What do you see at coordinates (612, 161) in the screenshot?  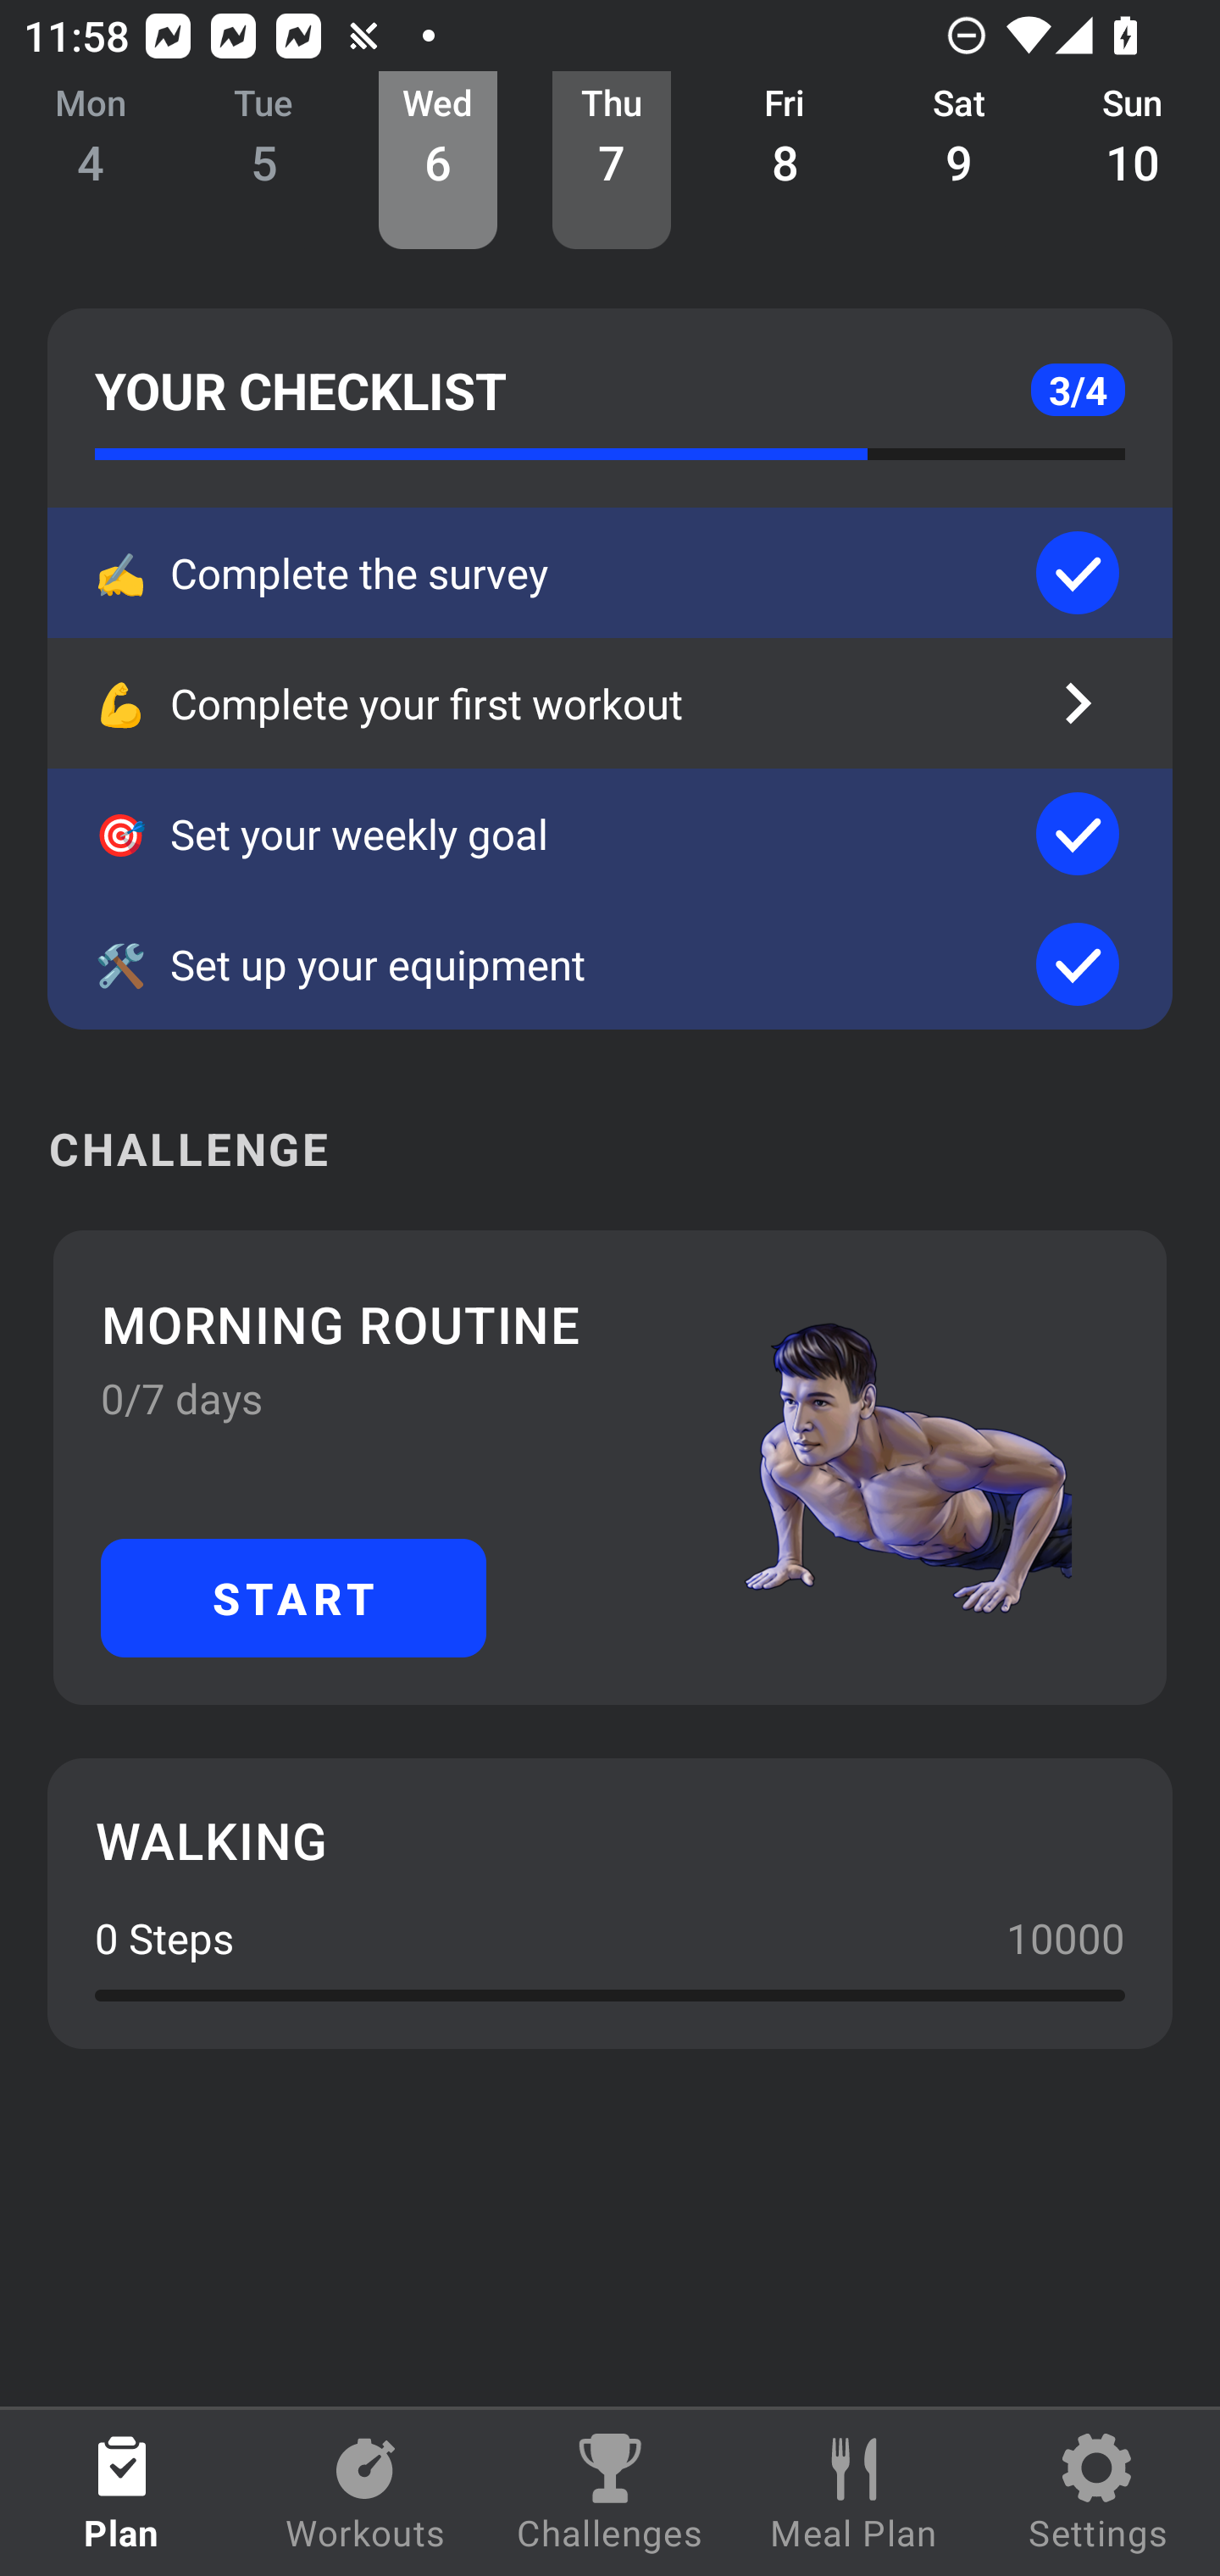 I see `Thu 7` at bounding box center [612, 161].